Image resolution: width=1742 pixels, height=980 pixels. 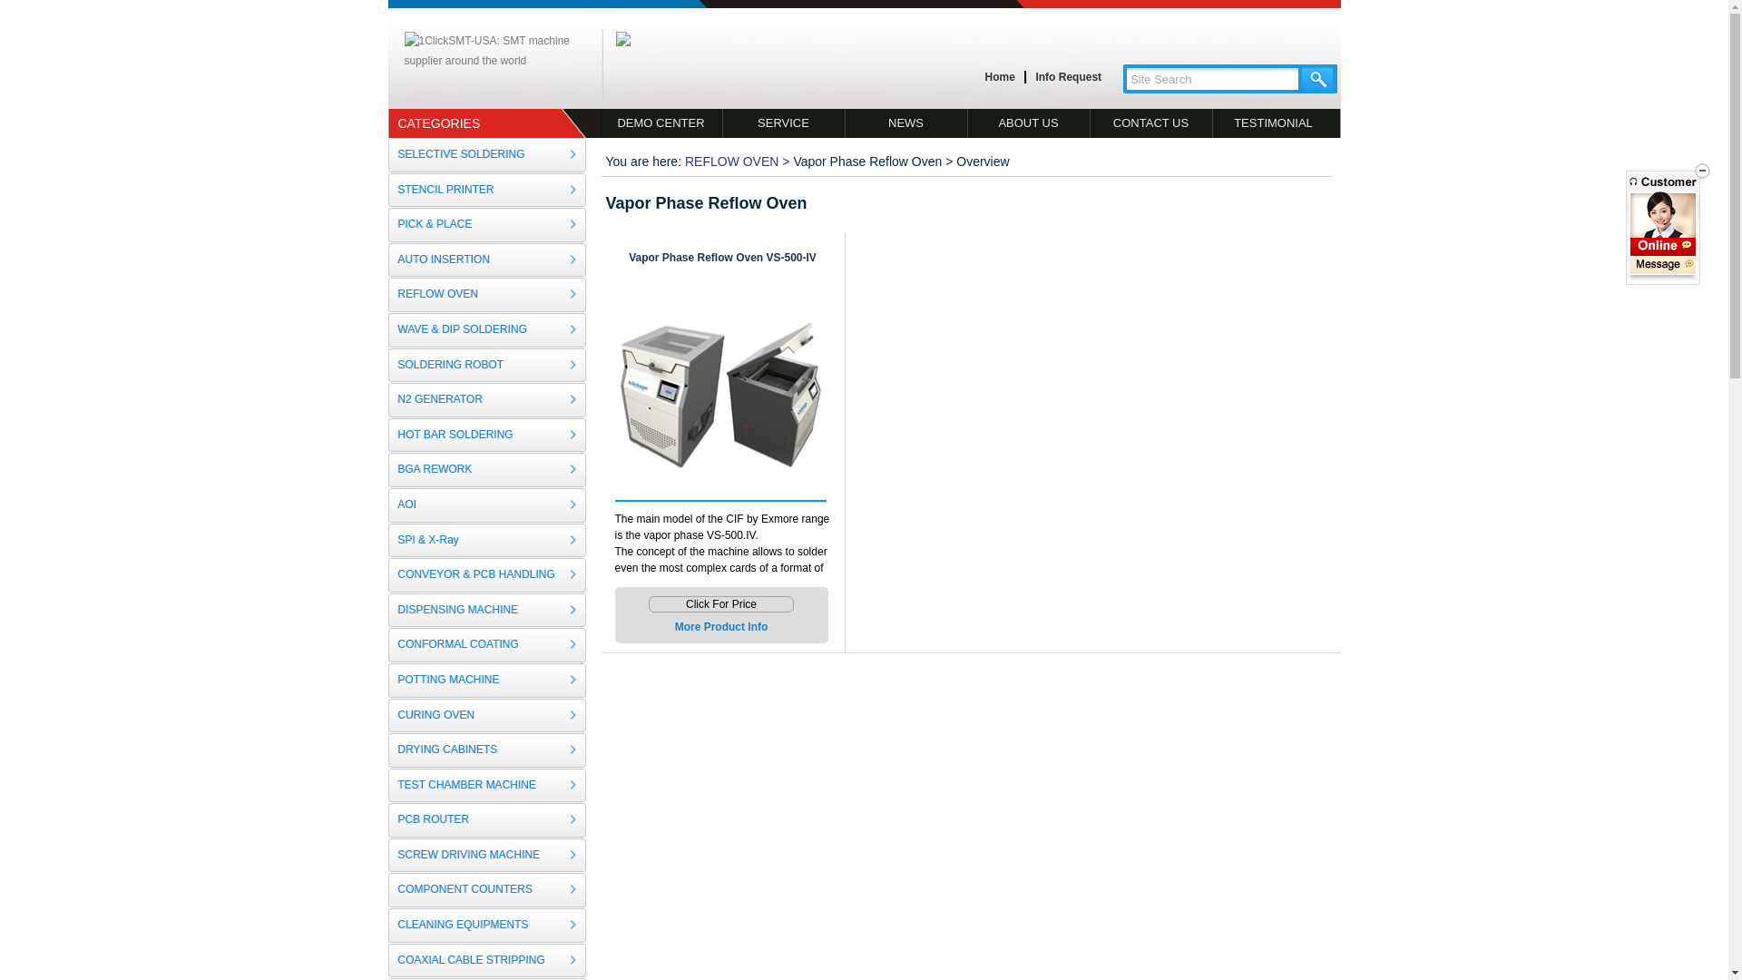 I want to click on DRYING CABINETS, so click(x=487, y=750).